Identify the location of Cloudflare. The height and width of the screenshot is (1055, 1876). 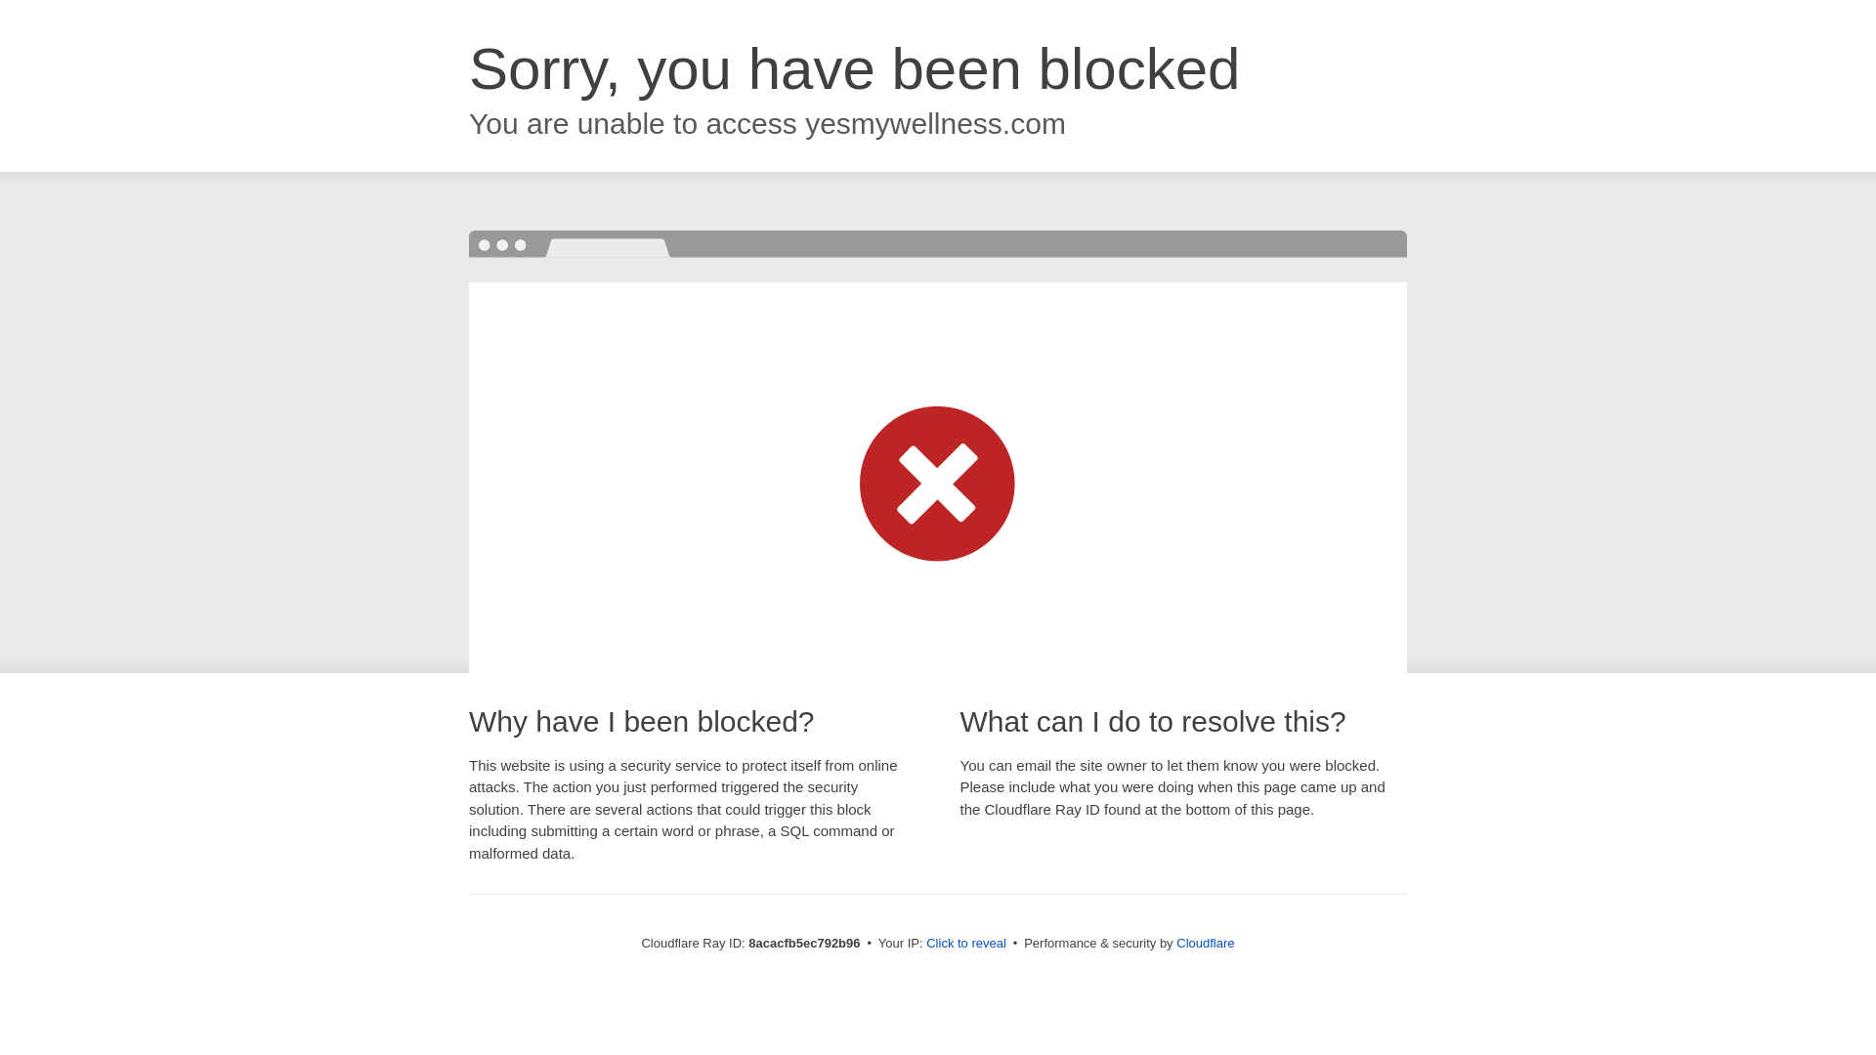
(1205, 943).